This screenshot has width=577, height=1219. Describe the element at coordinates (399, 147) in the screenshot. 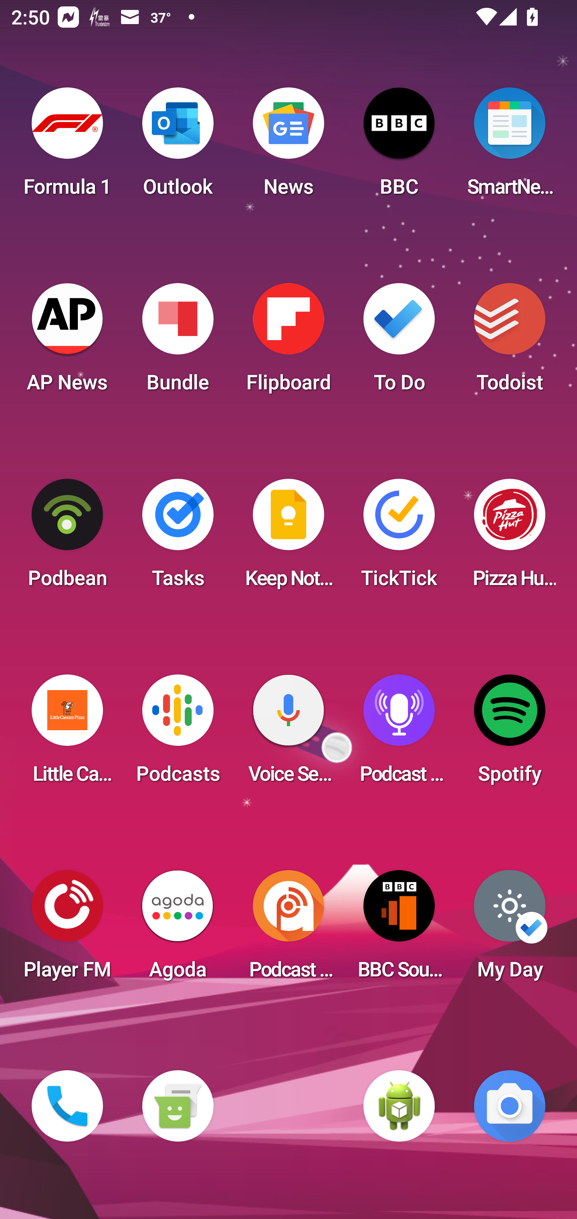

I see `BBC` at that location.